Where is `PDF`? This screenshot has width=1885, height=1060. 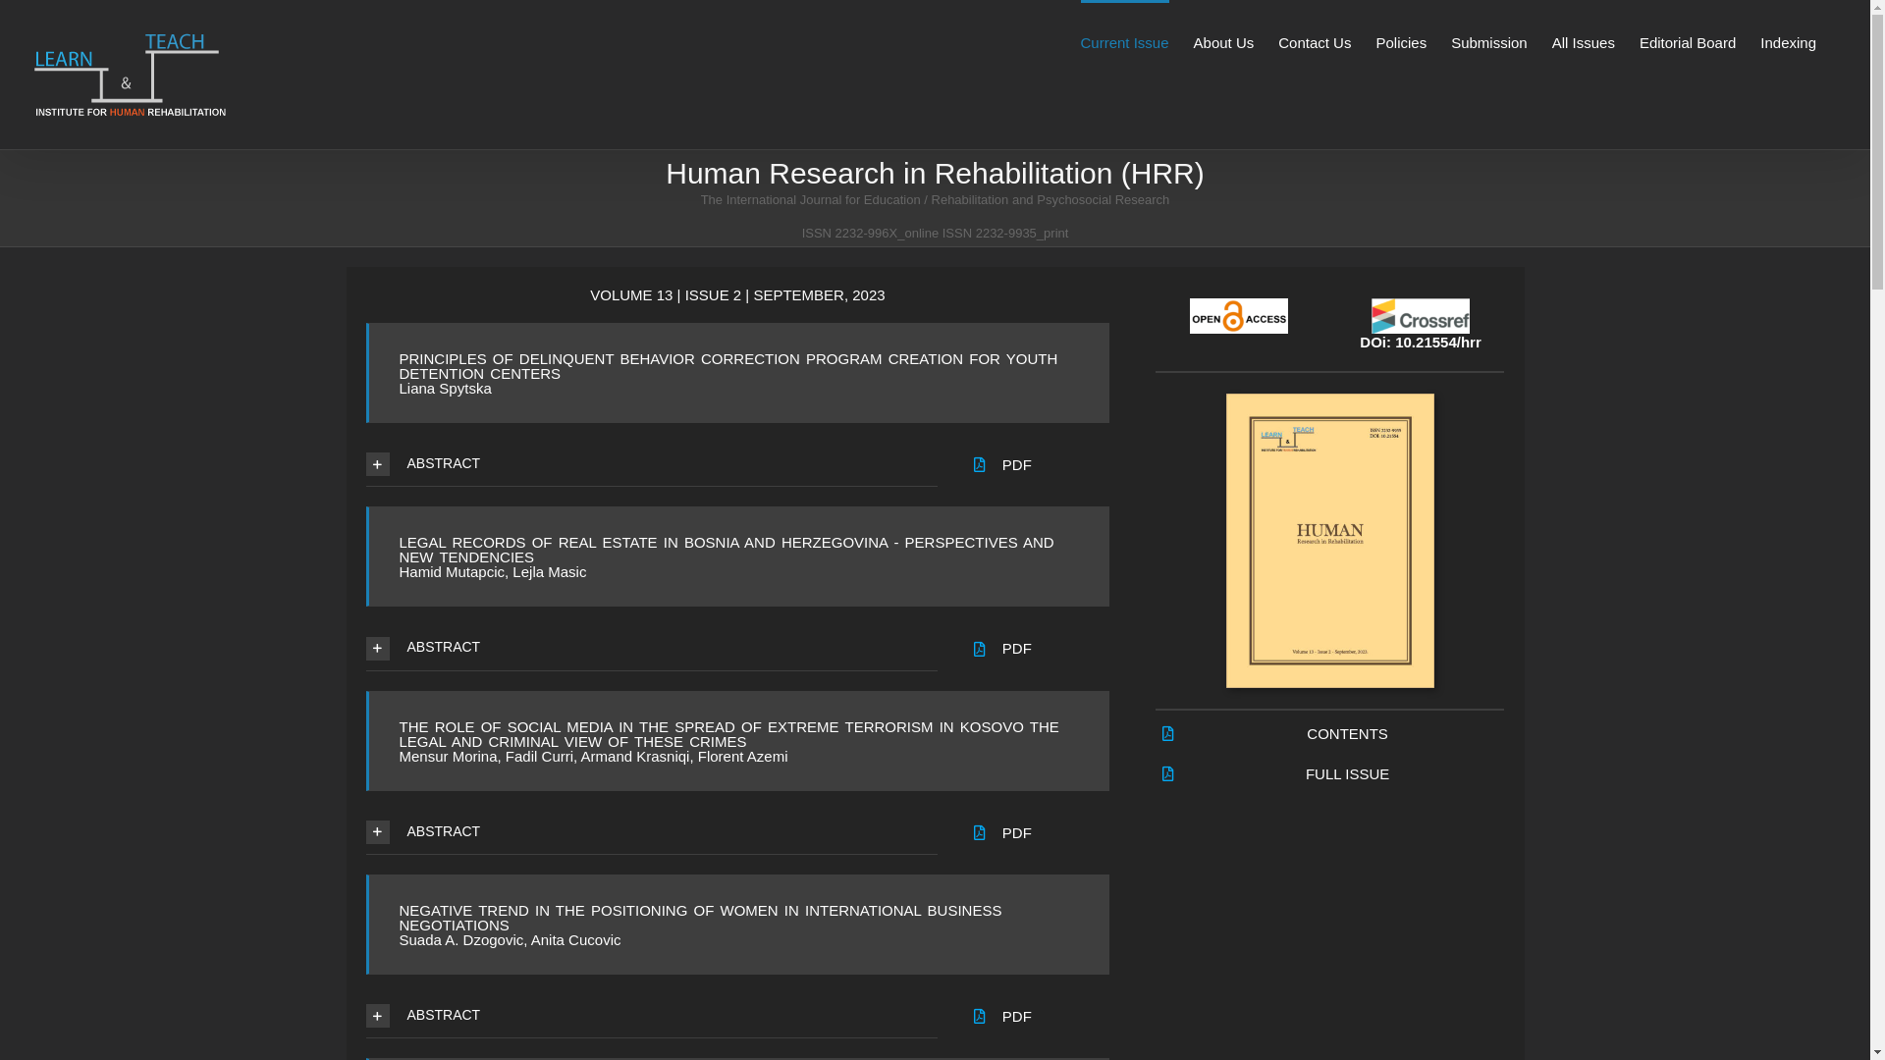 PDF is located at coordinates (1017, 1017).